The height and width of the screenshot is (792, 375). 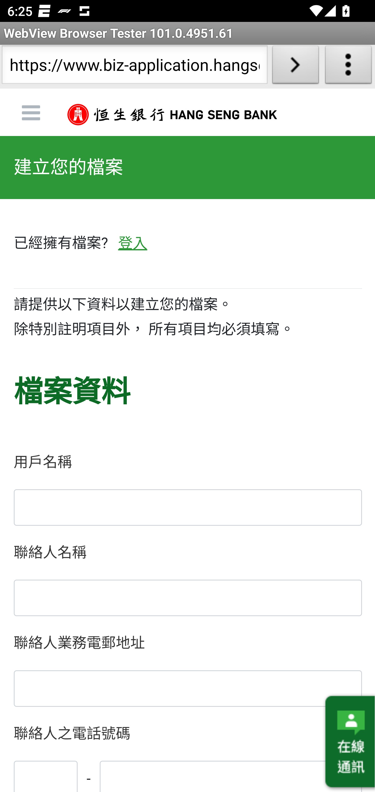 What do you see at coordinates (349, 742) in the screenshot?
I see `在線通訊` at bounding box center [349, 742].